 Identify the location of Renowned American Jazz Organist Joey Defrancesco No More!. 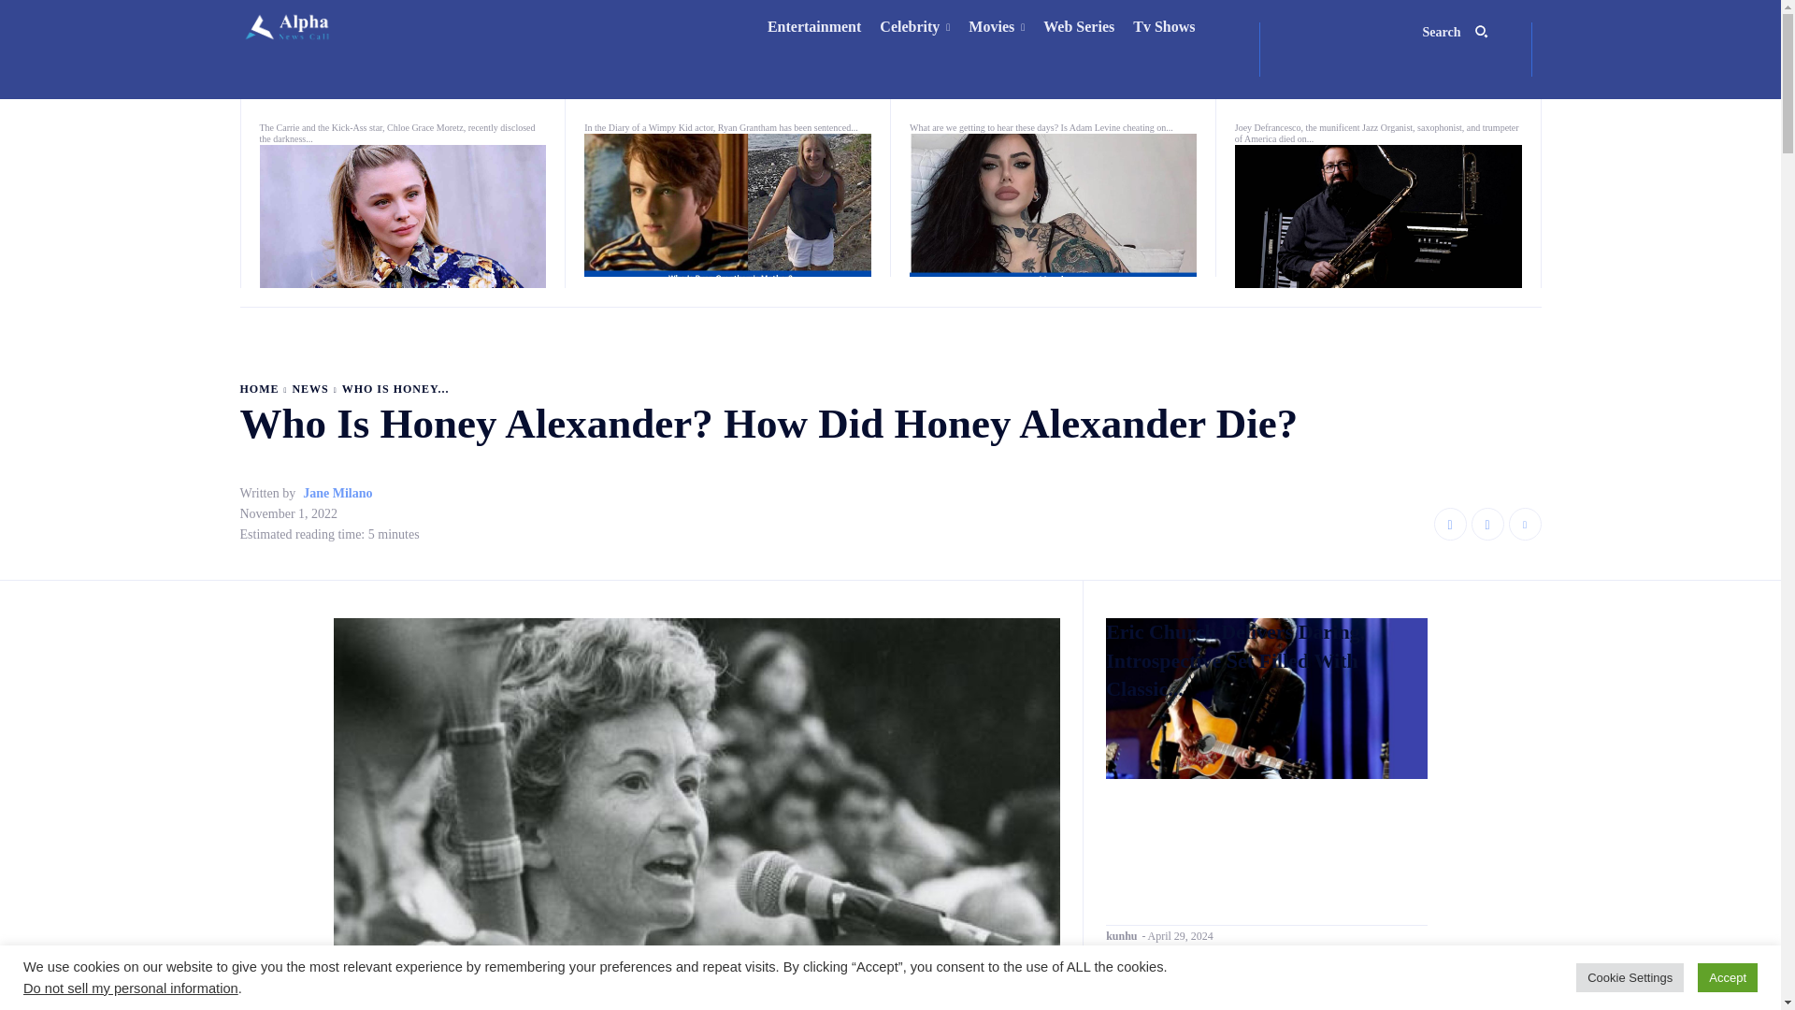
(1378, 216).